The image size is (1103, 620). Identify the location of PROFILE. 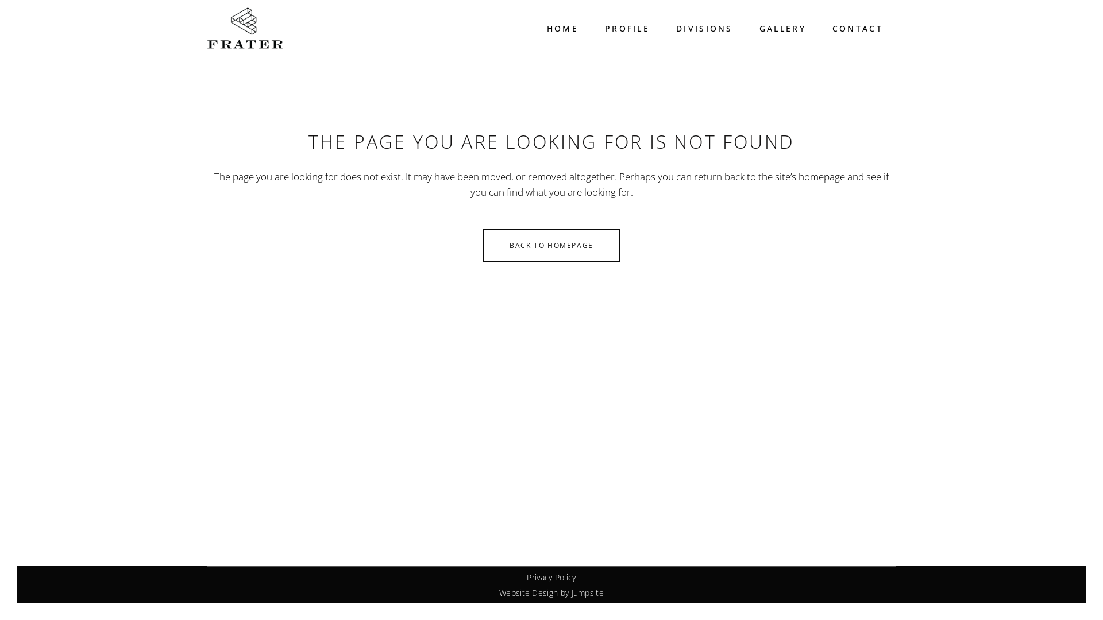
(627, 29).